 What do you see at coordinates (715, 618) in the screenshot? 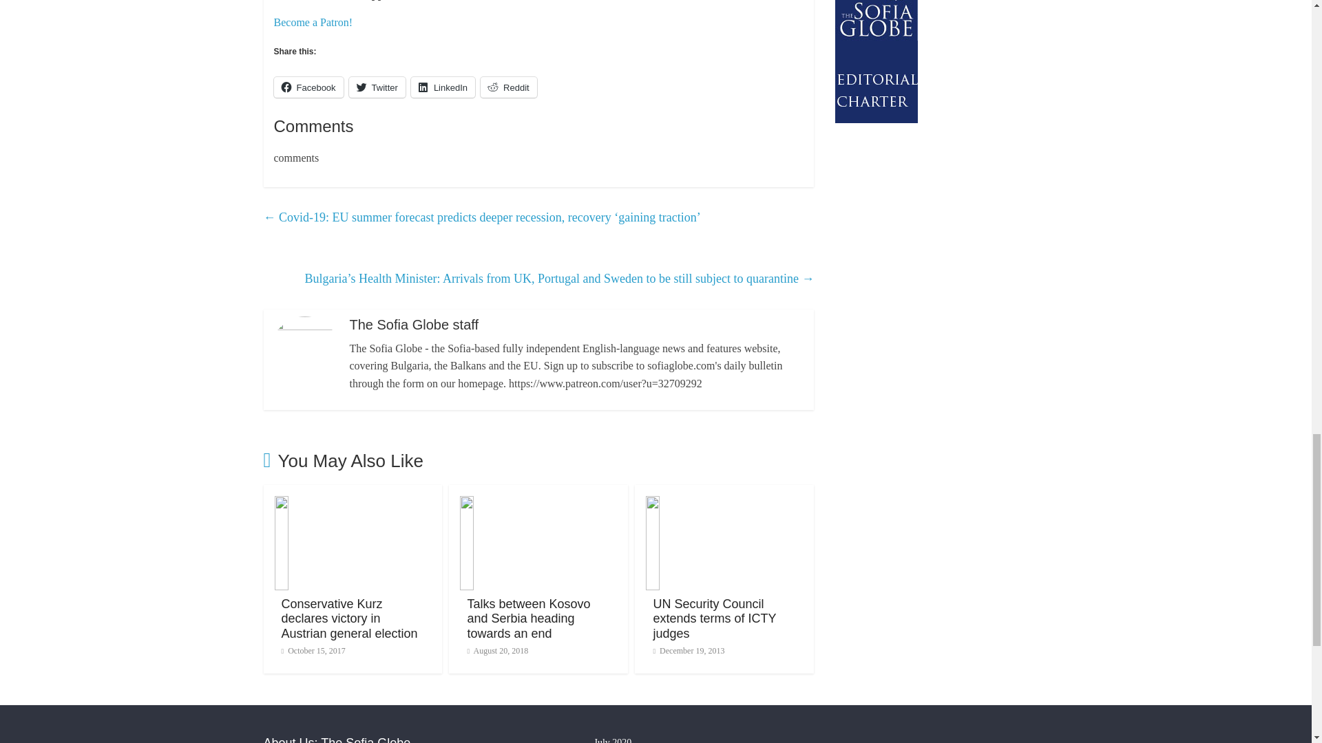
I see `UN Security Council extends terms of ICTY judges` at bounding box center [715, 618].